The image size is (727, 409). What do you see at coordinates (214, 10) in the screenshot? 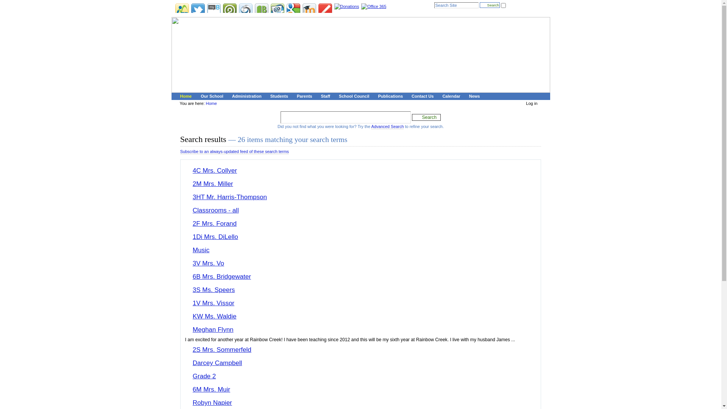
I see `My Blueprint` at bounding box center [214, 10].